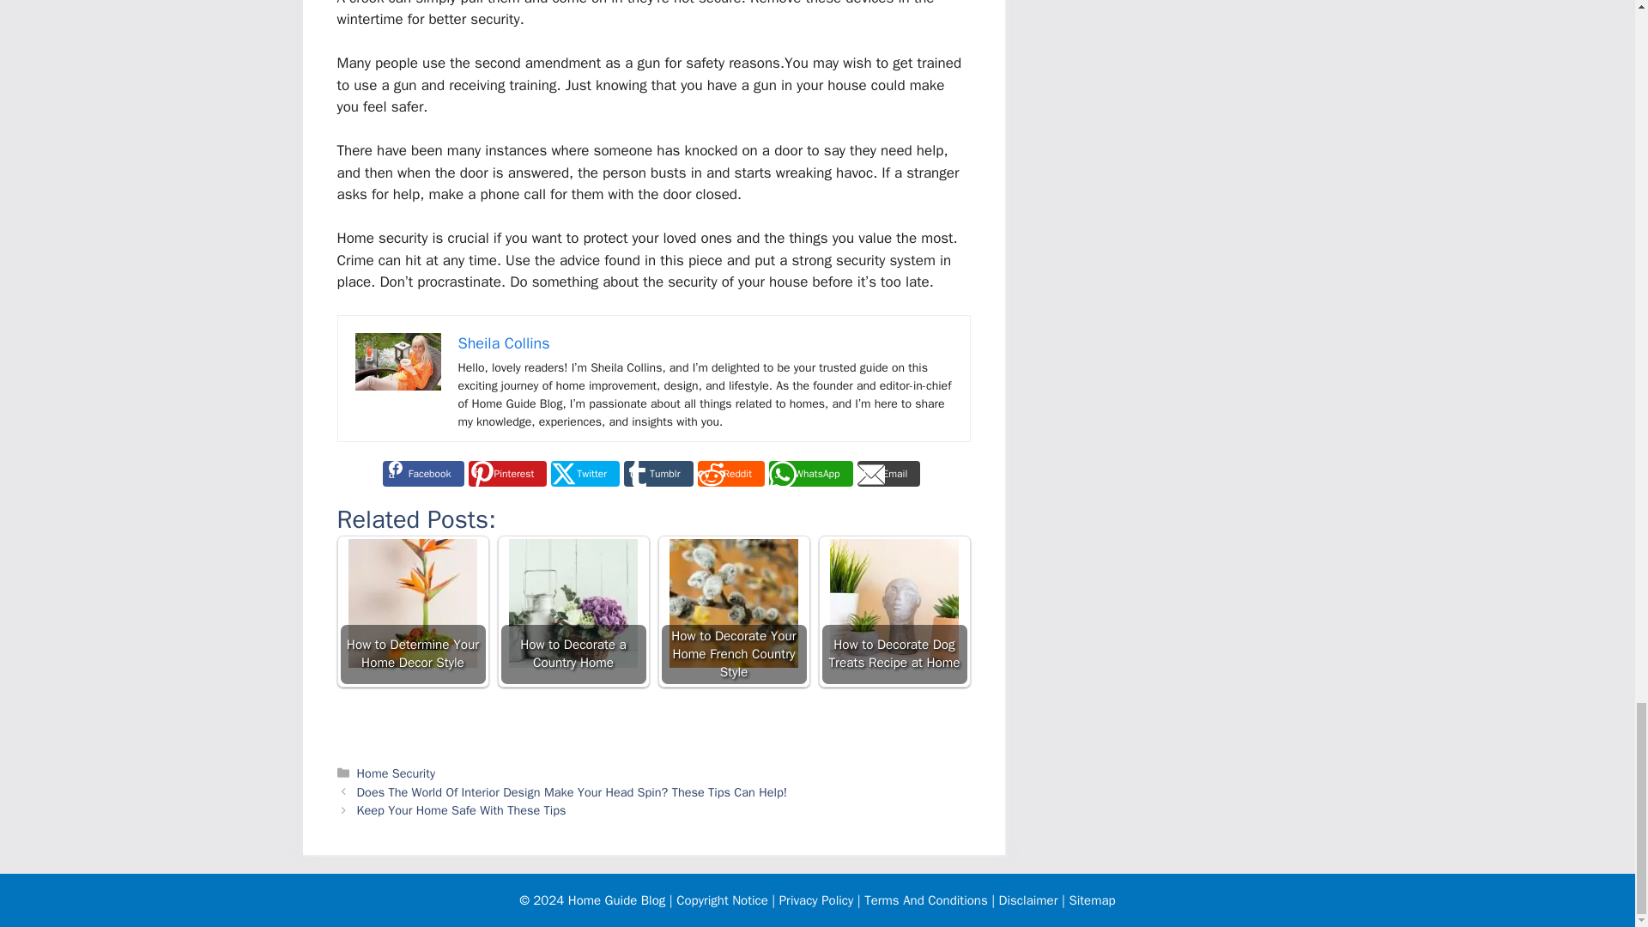 The height and width of the screenshot is (927, 1648). I want to click on How to Determine Your Home Decor Style, so click(412, 603).